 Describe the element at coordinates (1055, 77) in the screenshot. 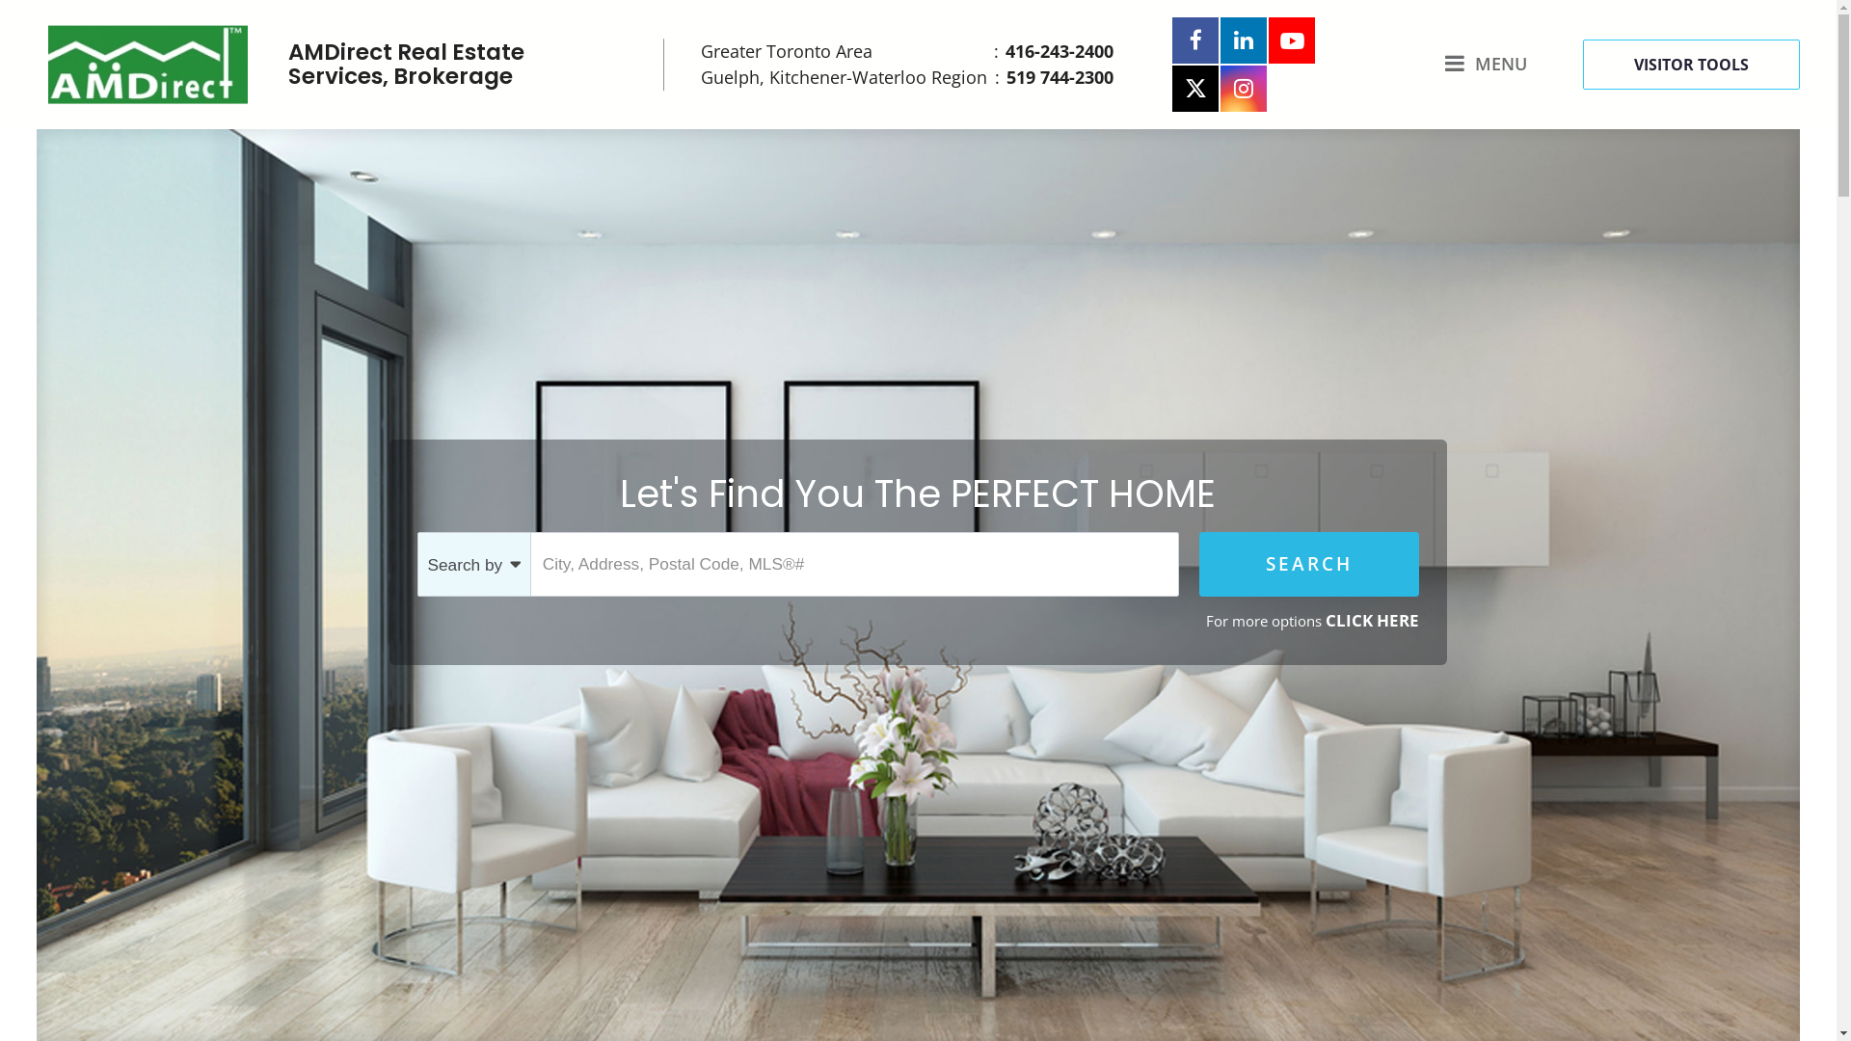

I see `519 744-2300` at that location.